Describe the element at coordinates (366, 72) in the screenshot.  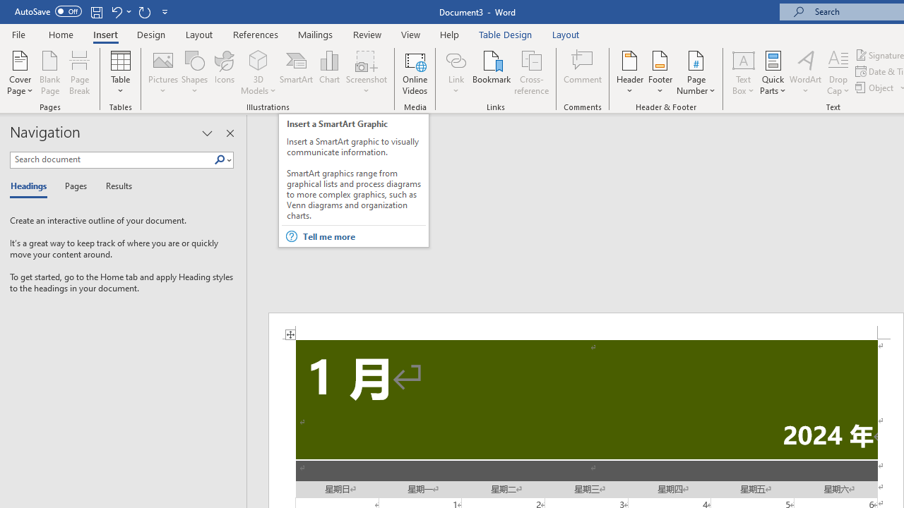
I see `Screenshot` at that location.